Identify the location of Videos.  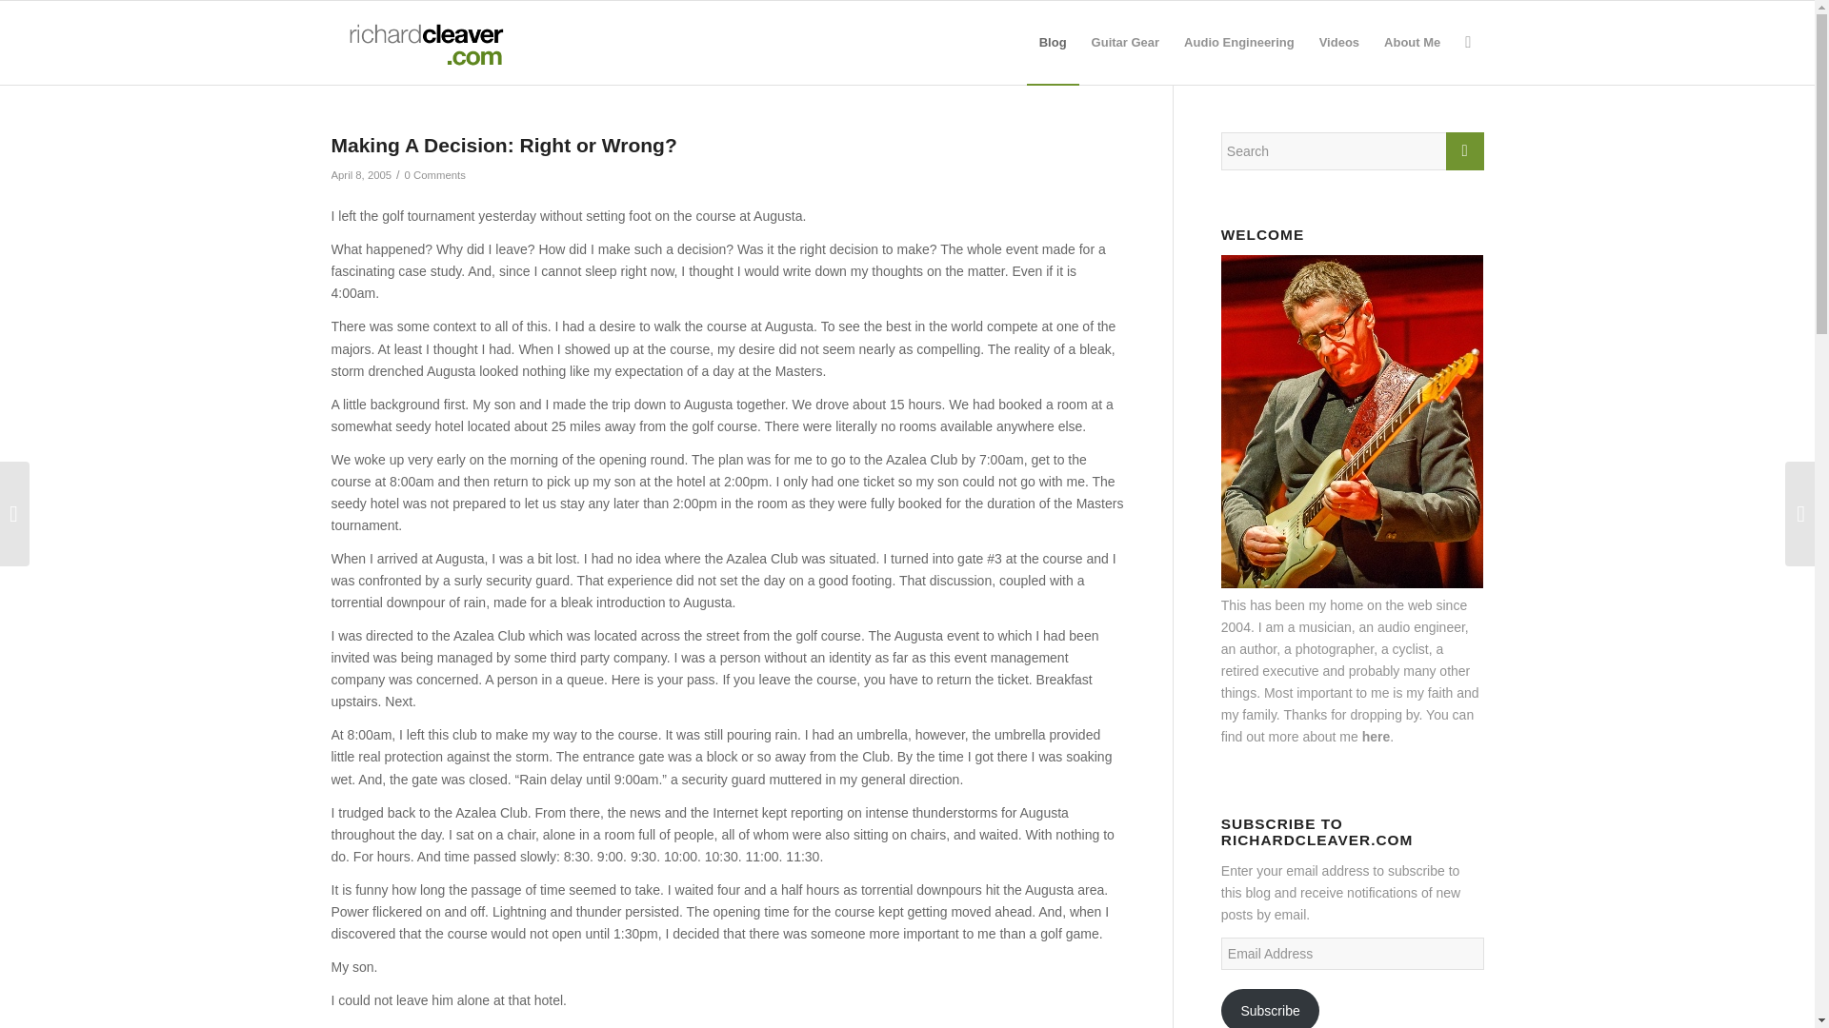
(1339, 42).